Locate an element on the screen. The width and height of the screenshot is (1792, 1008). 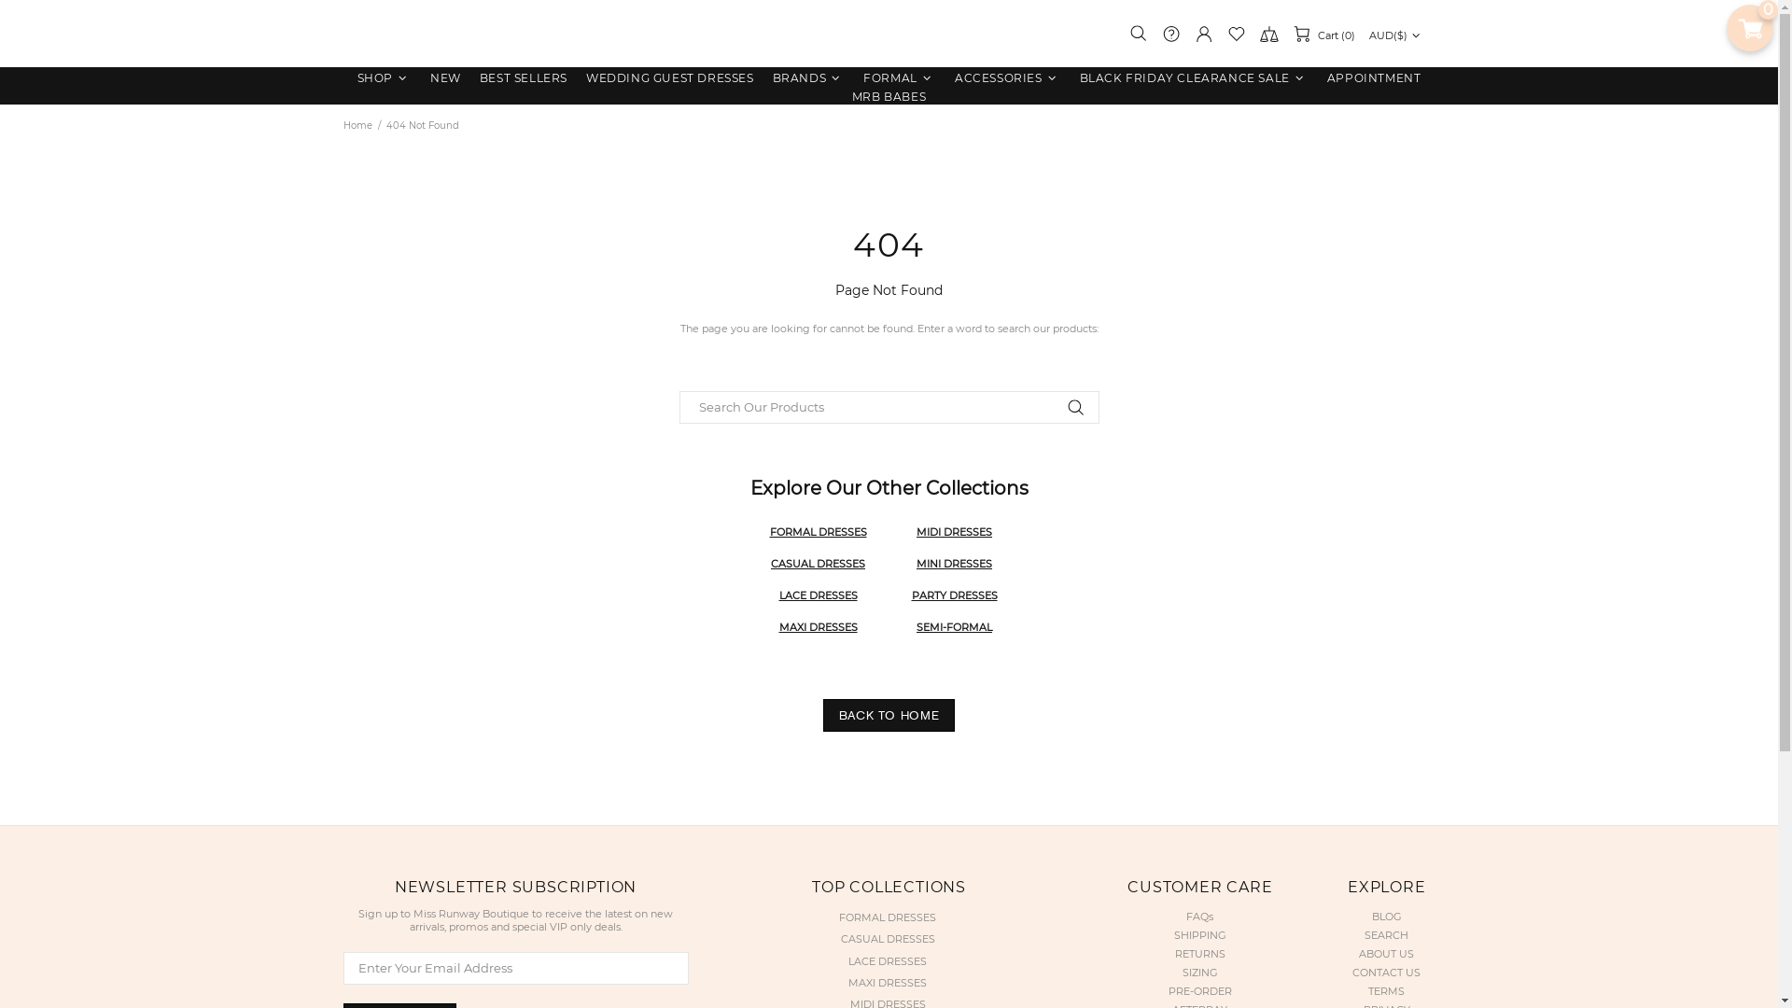
WEDDING GUEST DRESSES is located at coordinates (670, 78).